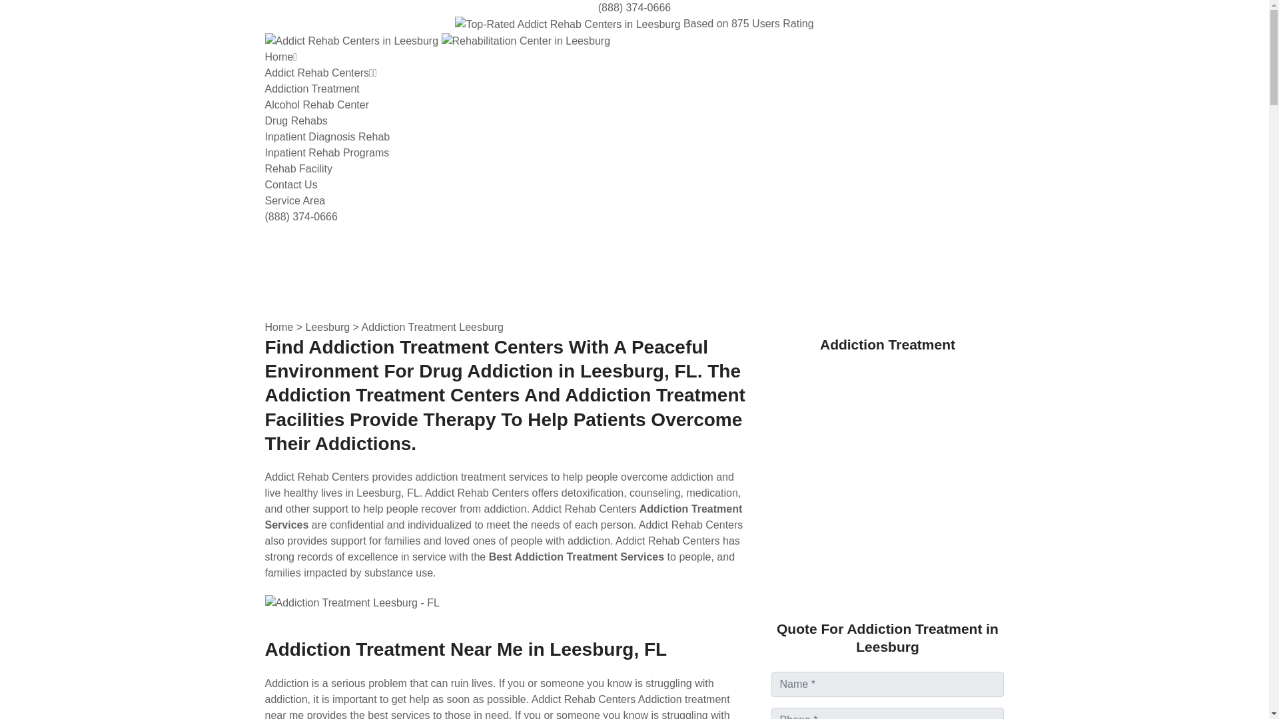  I want to click on Addict Rehab Centers, so click(321, 73).